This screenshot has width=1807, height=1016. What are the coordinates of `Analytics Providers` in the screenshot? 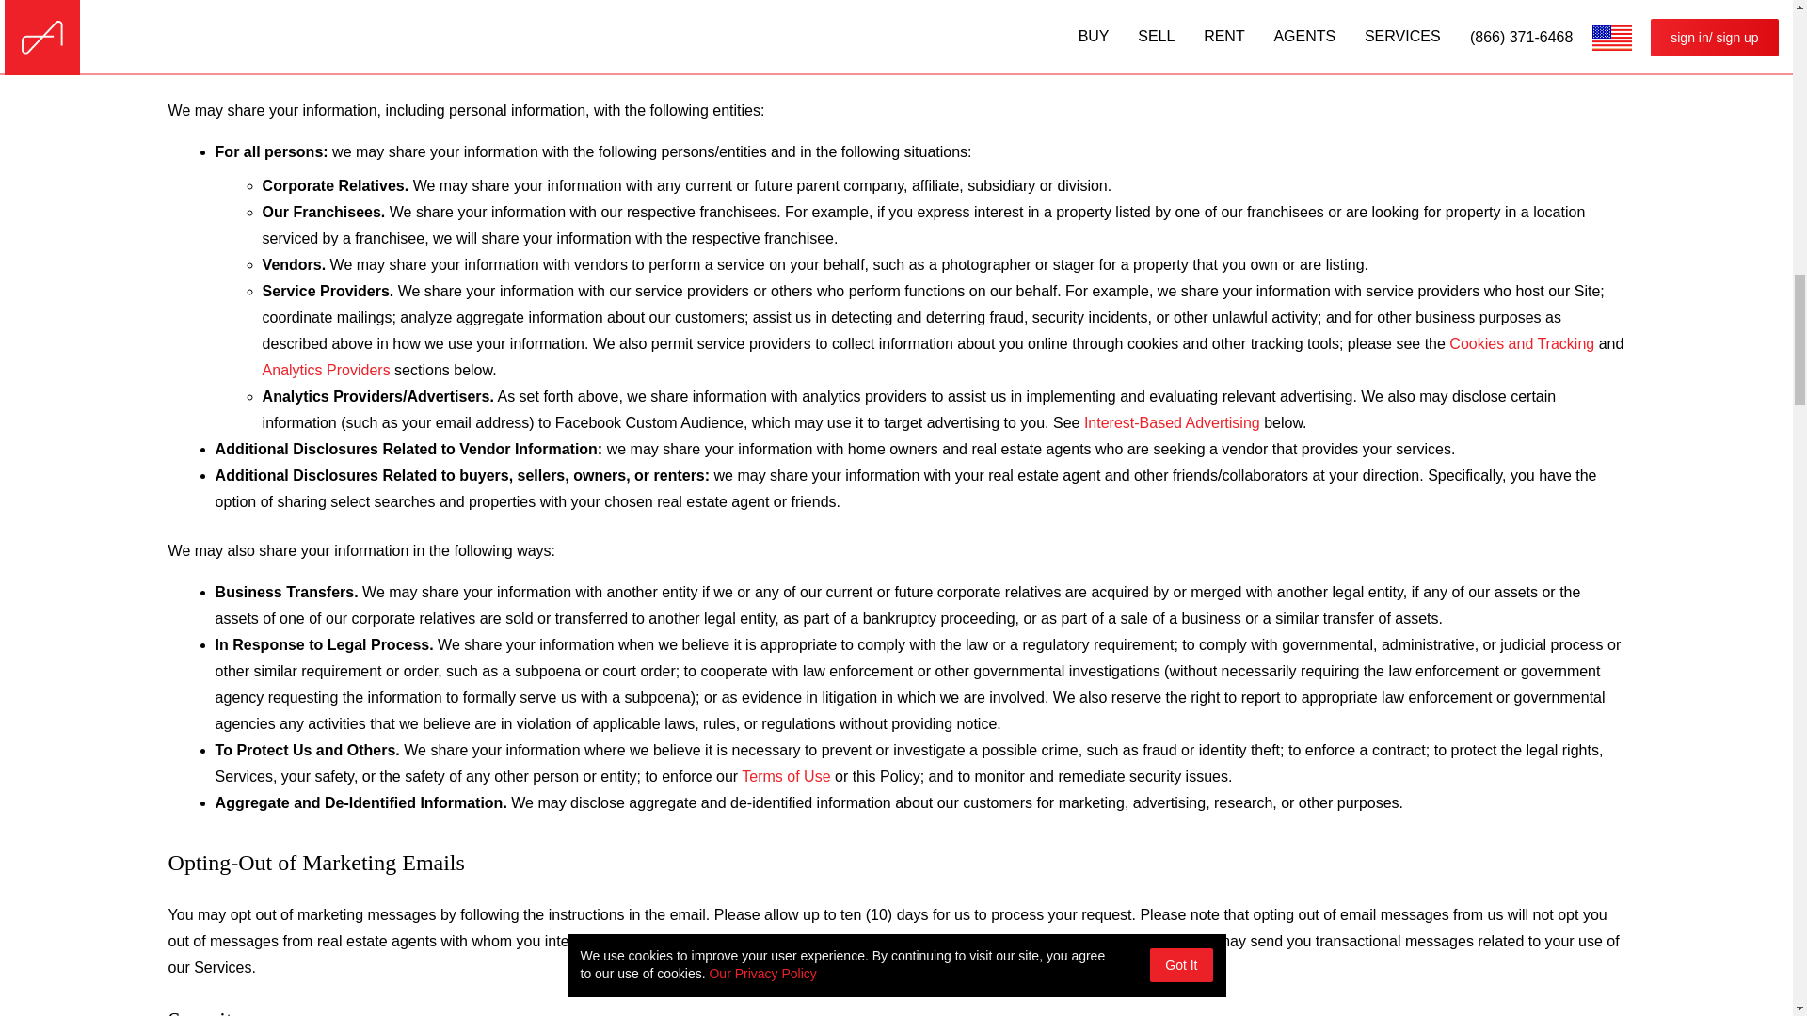 It's located at (326, 370).